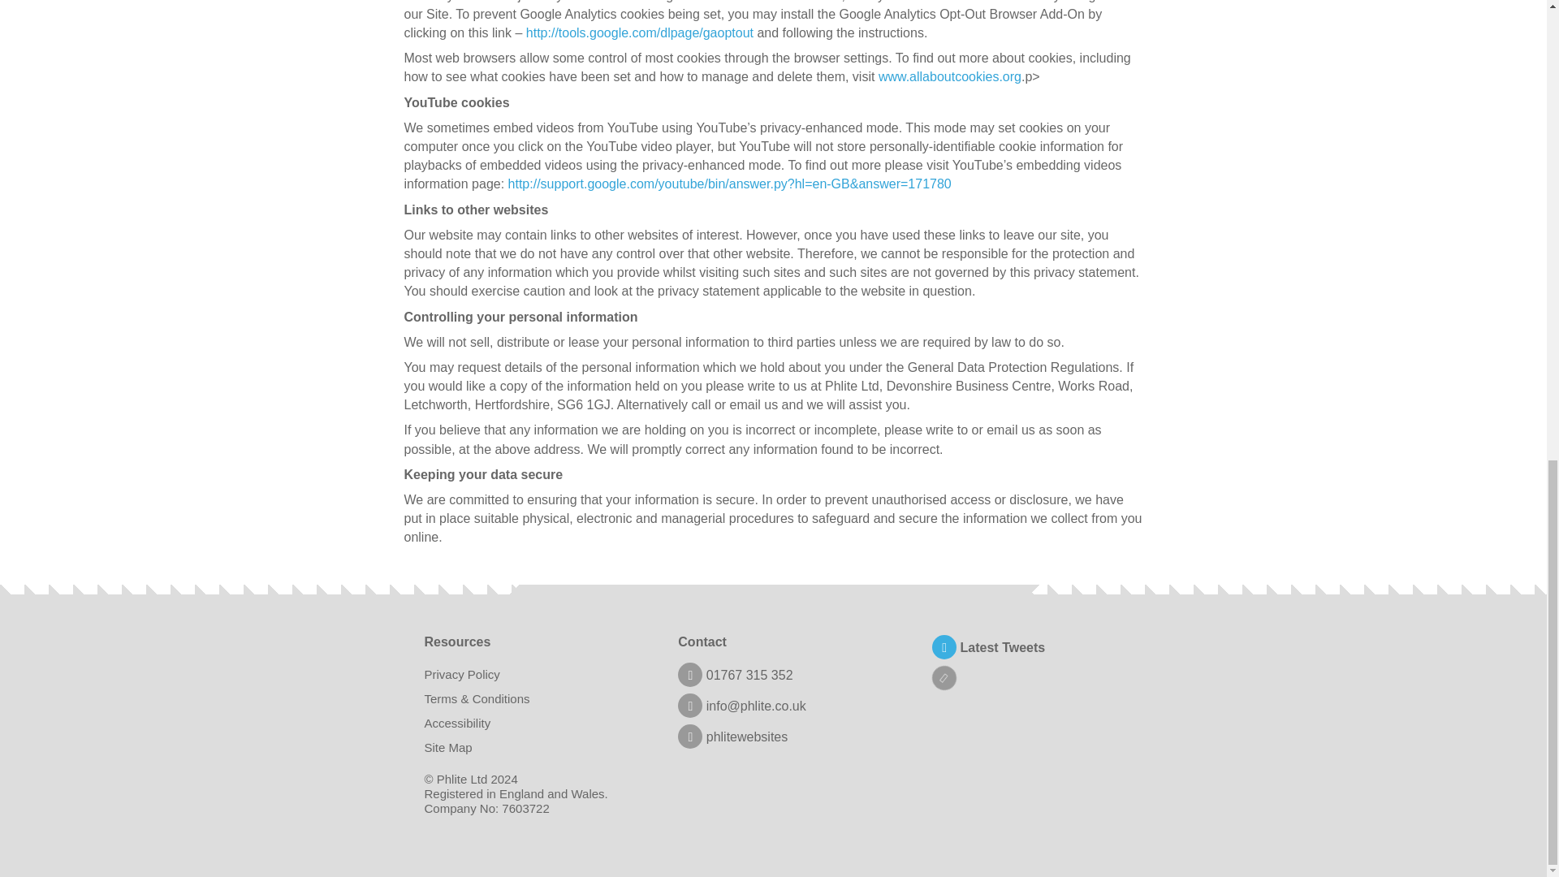 Image resolution: width=1559 pixels, height=877 pixels. I want to click on Latest Tweets, so click(988, 647).